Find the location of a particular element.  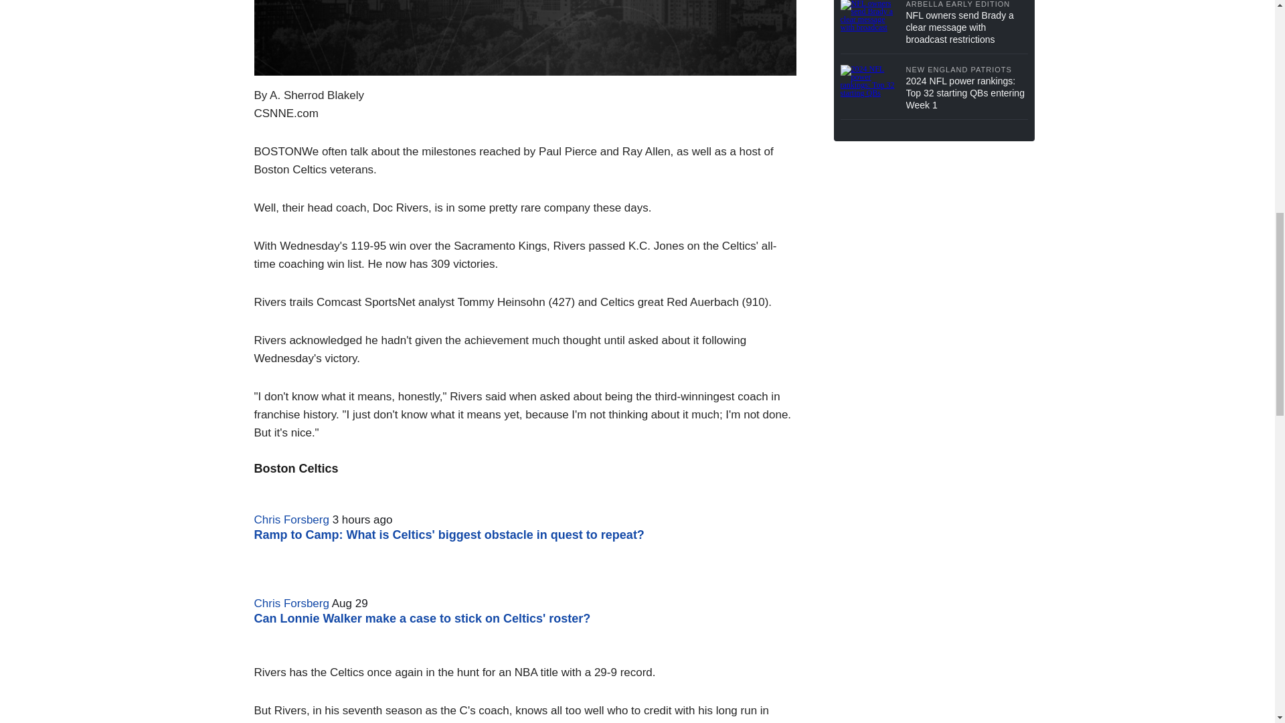

Chris Forsberg is located at coordinates (292, 519).